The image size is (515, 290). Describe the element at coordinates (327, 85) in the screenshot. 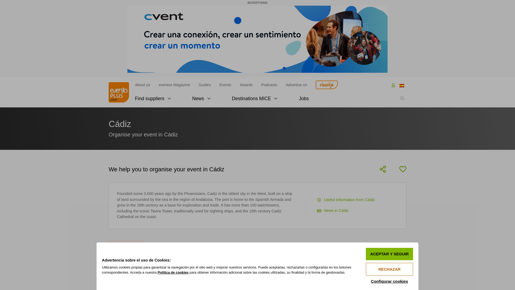

I see `Need help?` at that location.